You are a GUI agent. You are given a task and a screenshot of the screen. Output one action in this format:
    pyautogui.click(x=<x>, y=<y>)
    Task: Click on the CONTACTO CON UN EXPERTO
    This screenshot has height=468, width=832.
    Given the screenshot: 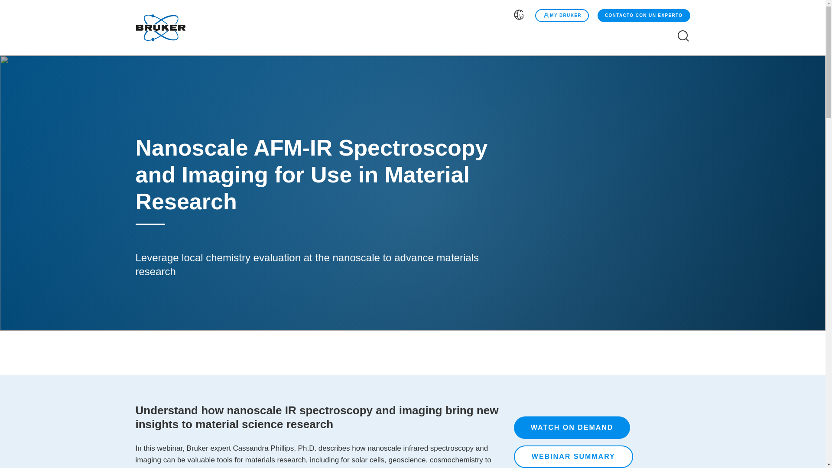 What is the action you would take?
    pyautogui.click(x=644, y=15)
    